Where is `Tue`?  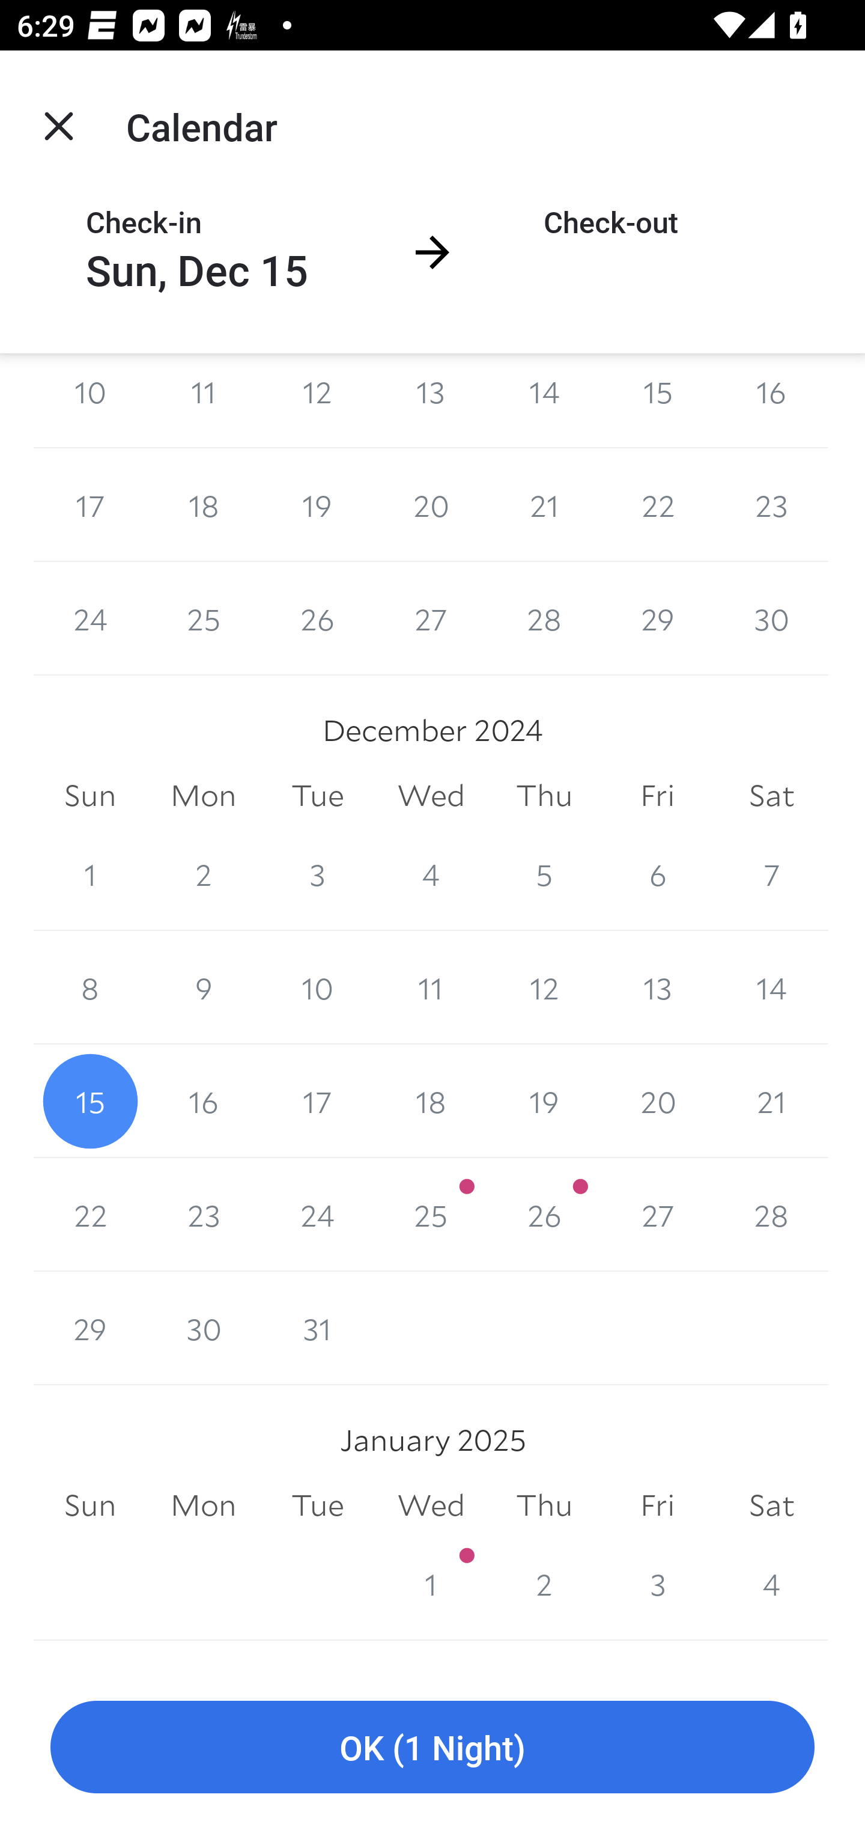 Tue is located at coordinates (317, 795).